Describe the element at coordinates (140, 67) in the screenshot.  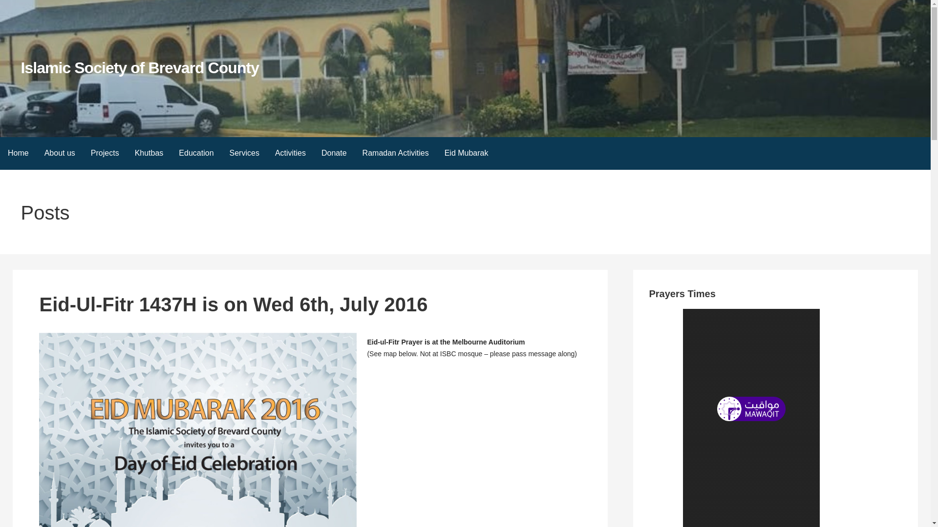
I see `Islamic Society of Brevard County` at that location.